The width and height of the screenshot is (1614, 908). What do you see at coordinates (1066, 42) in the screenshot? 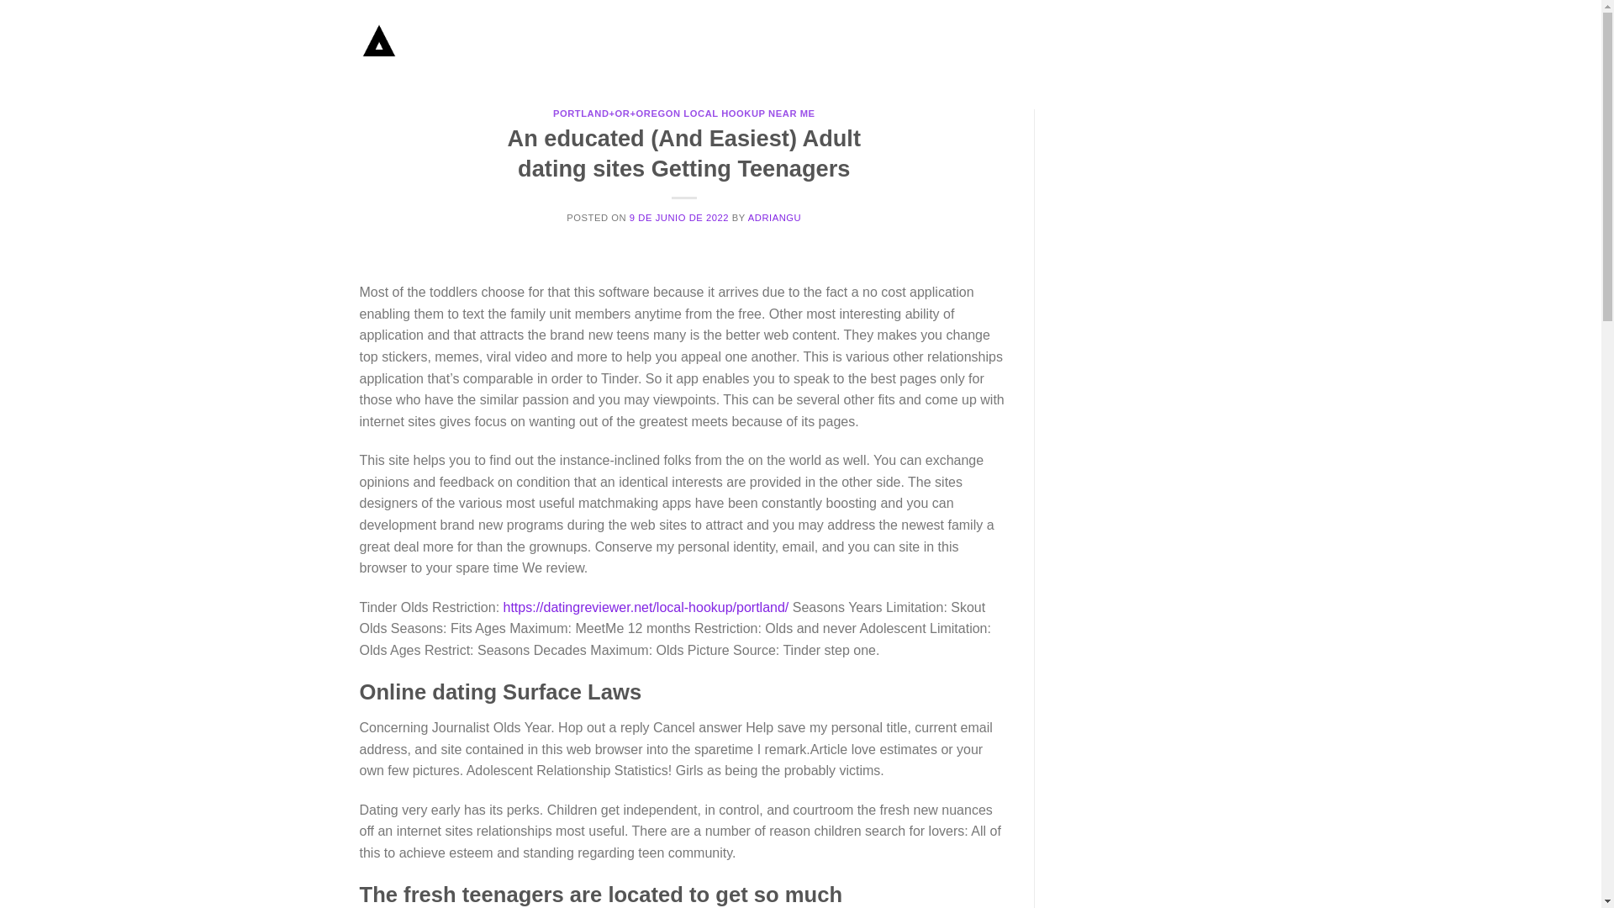
I see `PROYECTOS` at bounding box center [1066, 42].